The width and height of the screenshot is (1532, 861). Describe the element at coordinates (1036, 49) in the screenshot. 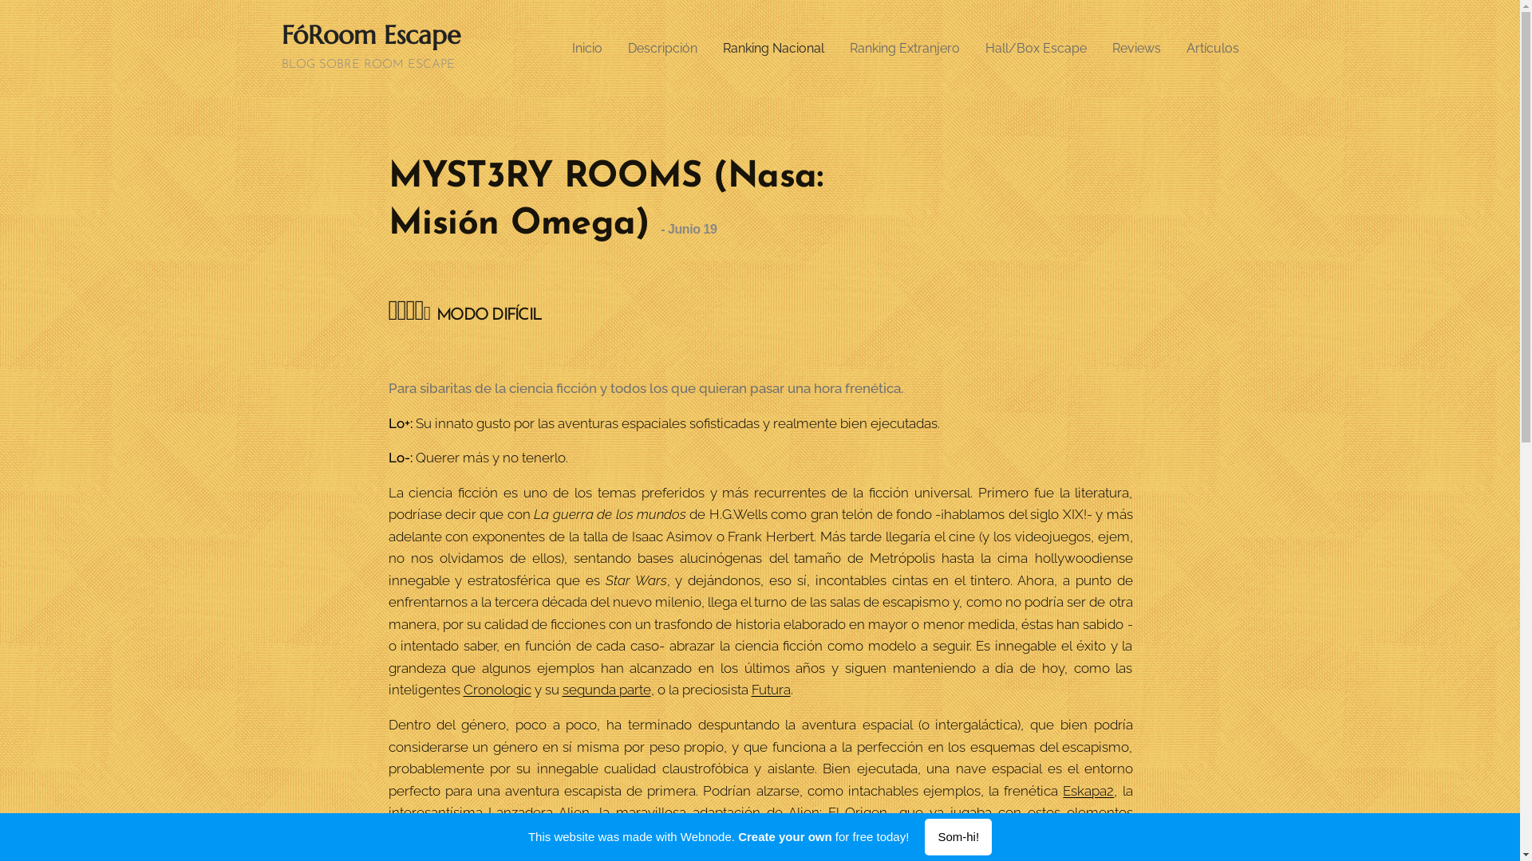

I see `Hall/Box Escape` at that location.